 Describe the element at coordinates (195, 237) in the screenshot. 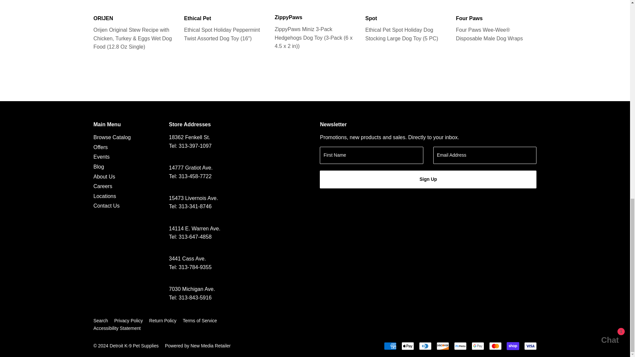

I see `tel:313-647-4858` at that location.